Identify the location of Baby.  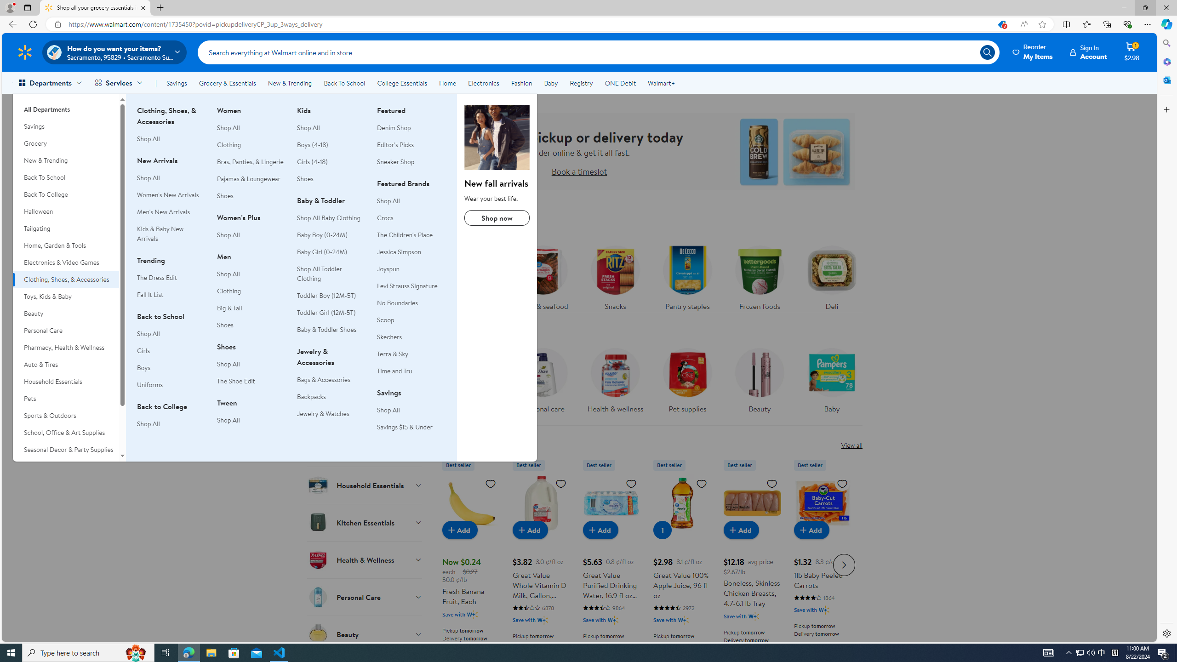
(831, 378).